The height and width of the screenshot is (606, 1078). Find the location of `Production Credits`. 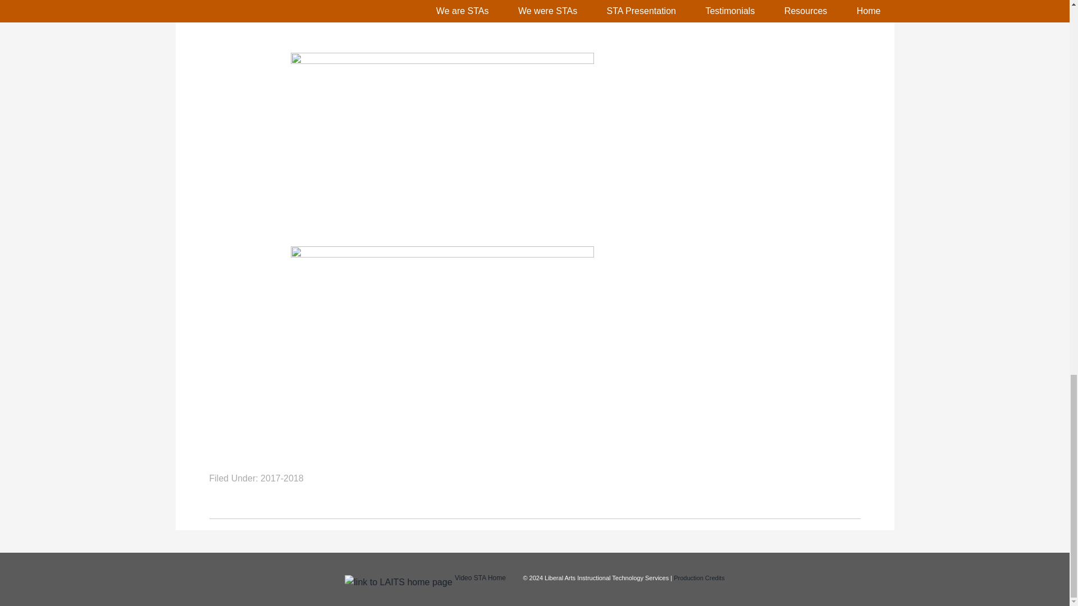

Production Credits is located at coordinates (699, 577).